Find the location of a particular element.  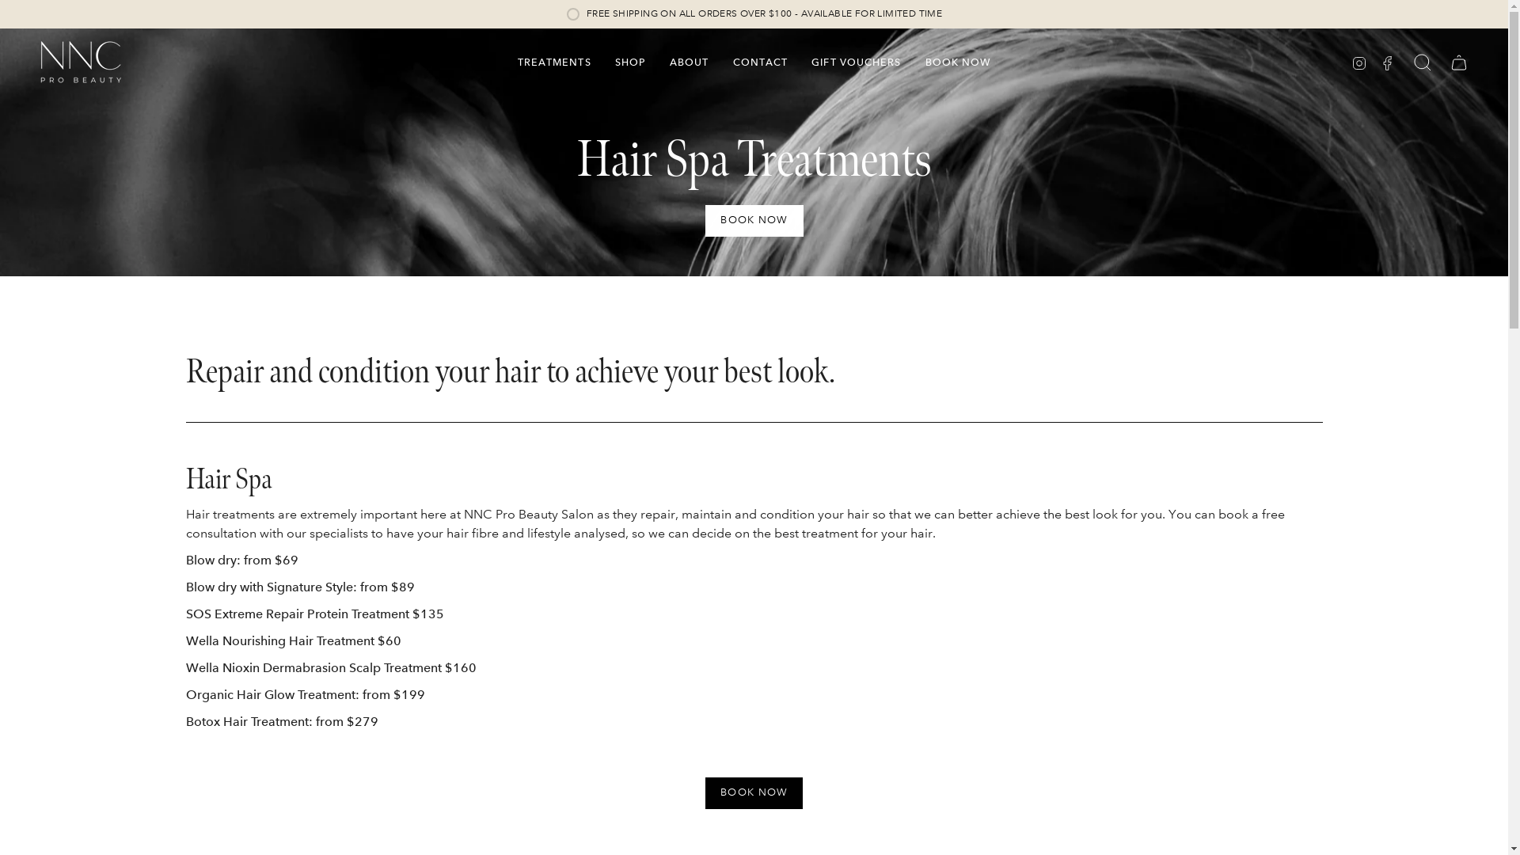

TREATMENTS is located at coordinates (554, 62).